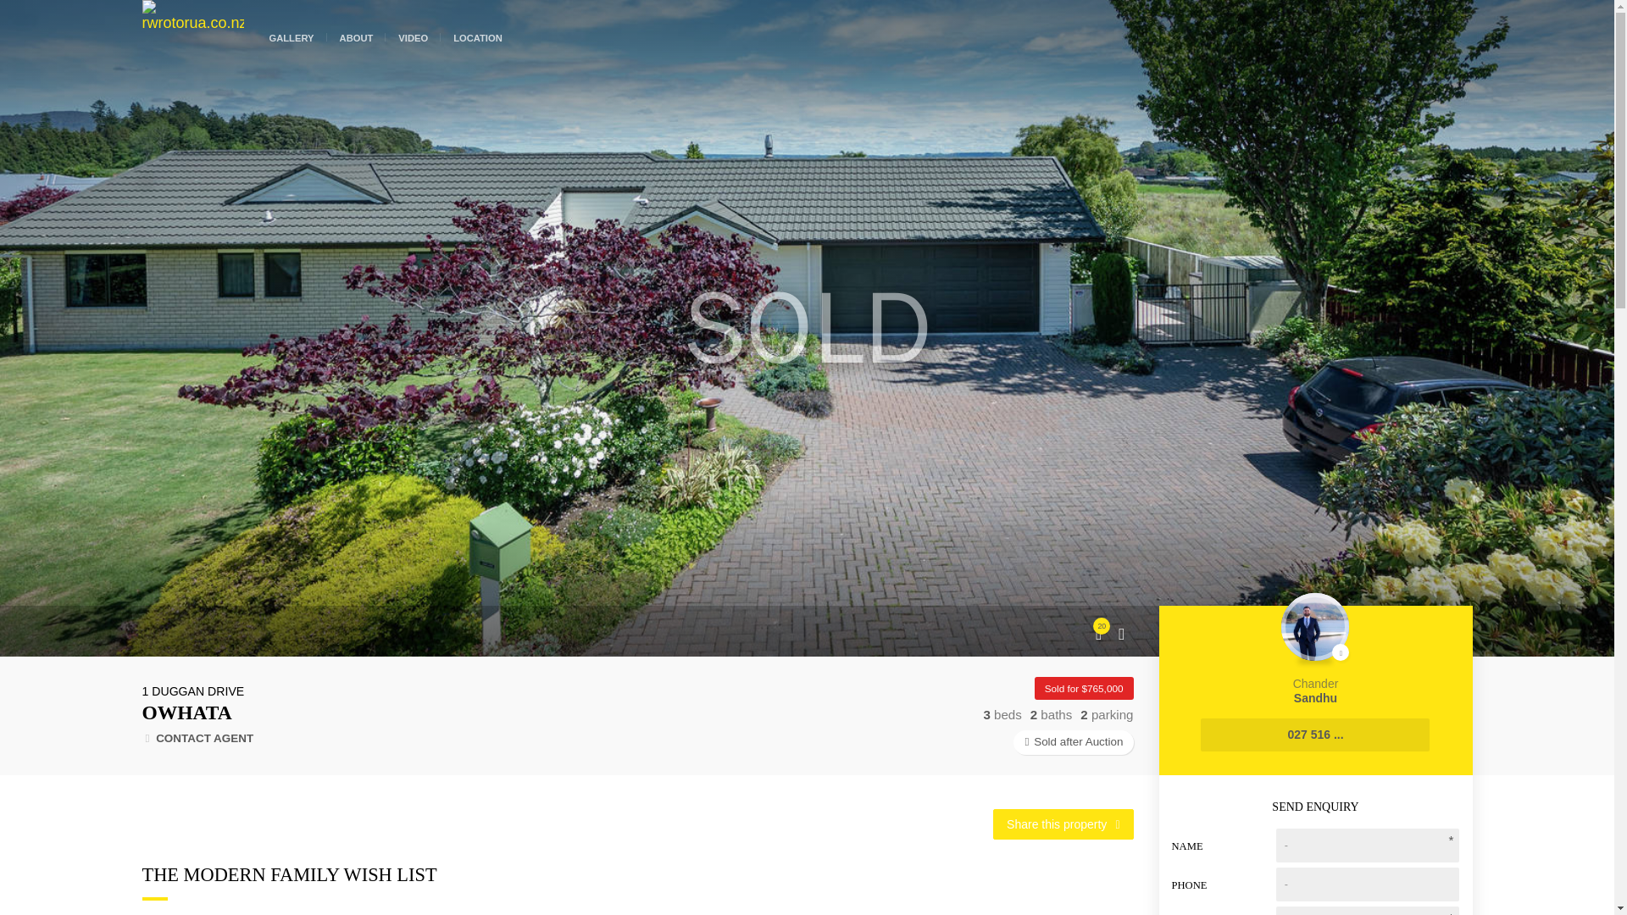 The image size is (1627, 915). What do you see at coordinates (1315, 649) in the screenshot?
I see `More about Chander` at bounding box center [1315, 649].